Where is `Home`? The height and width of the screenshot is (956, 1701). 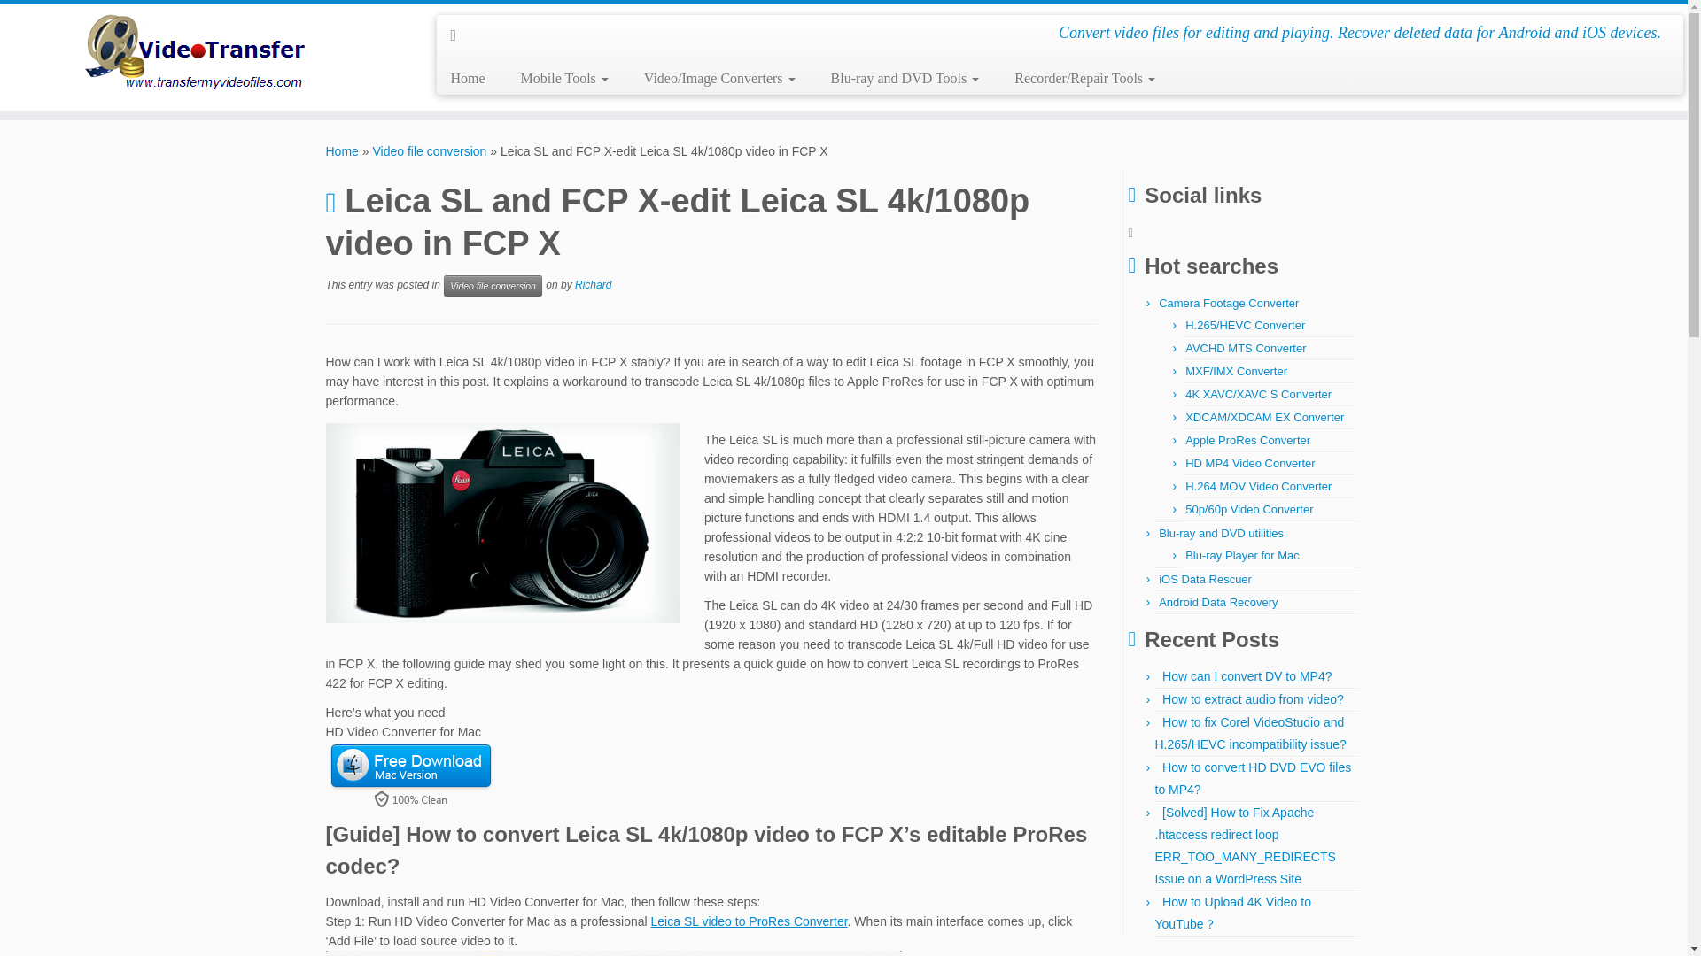
Home is located at coordinates (473, 78).